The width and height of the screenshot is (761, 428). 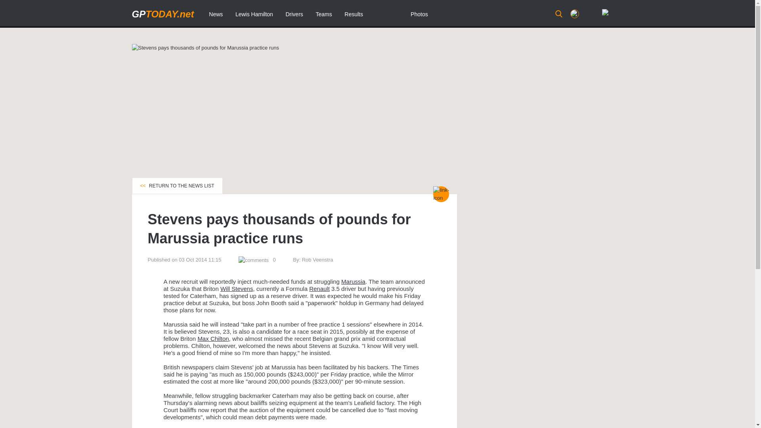 I want to click on Stevens pays thousands of pounds for Marussia practice runs, so click(x=205, y=48).